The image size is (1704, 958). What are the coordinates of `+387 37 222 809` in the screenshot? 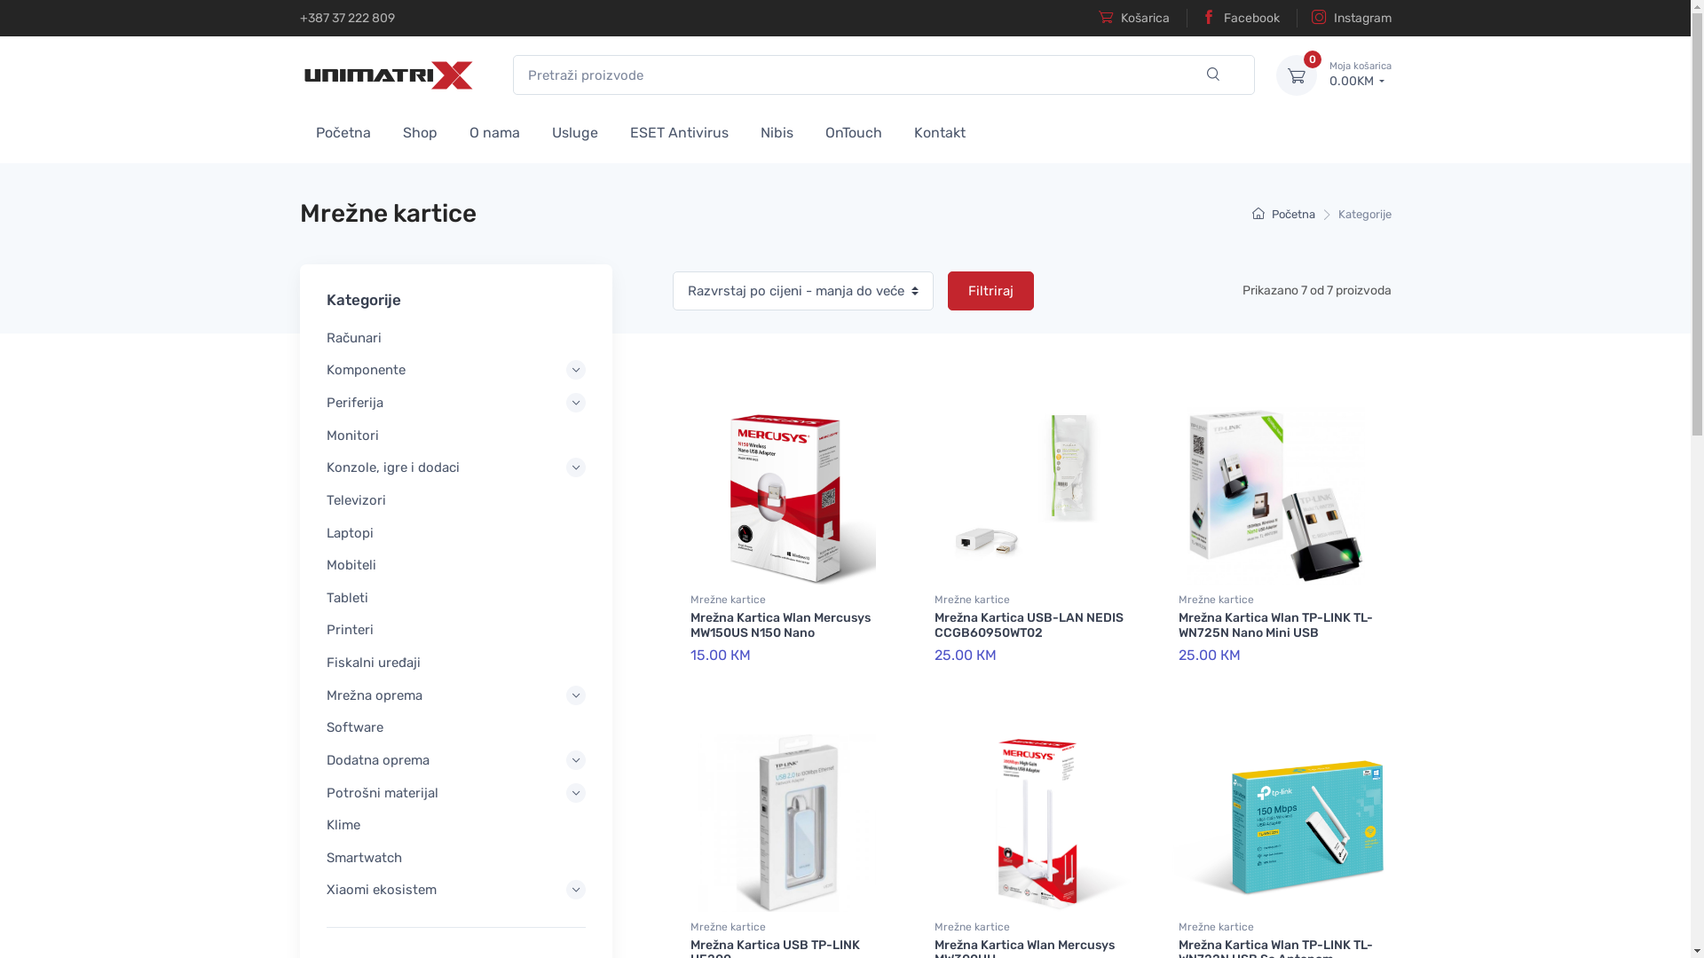 It's located at (348, 18).